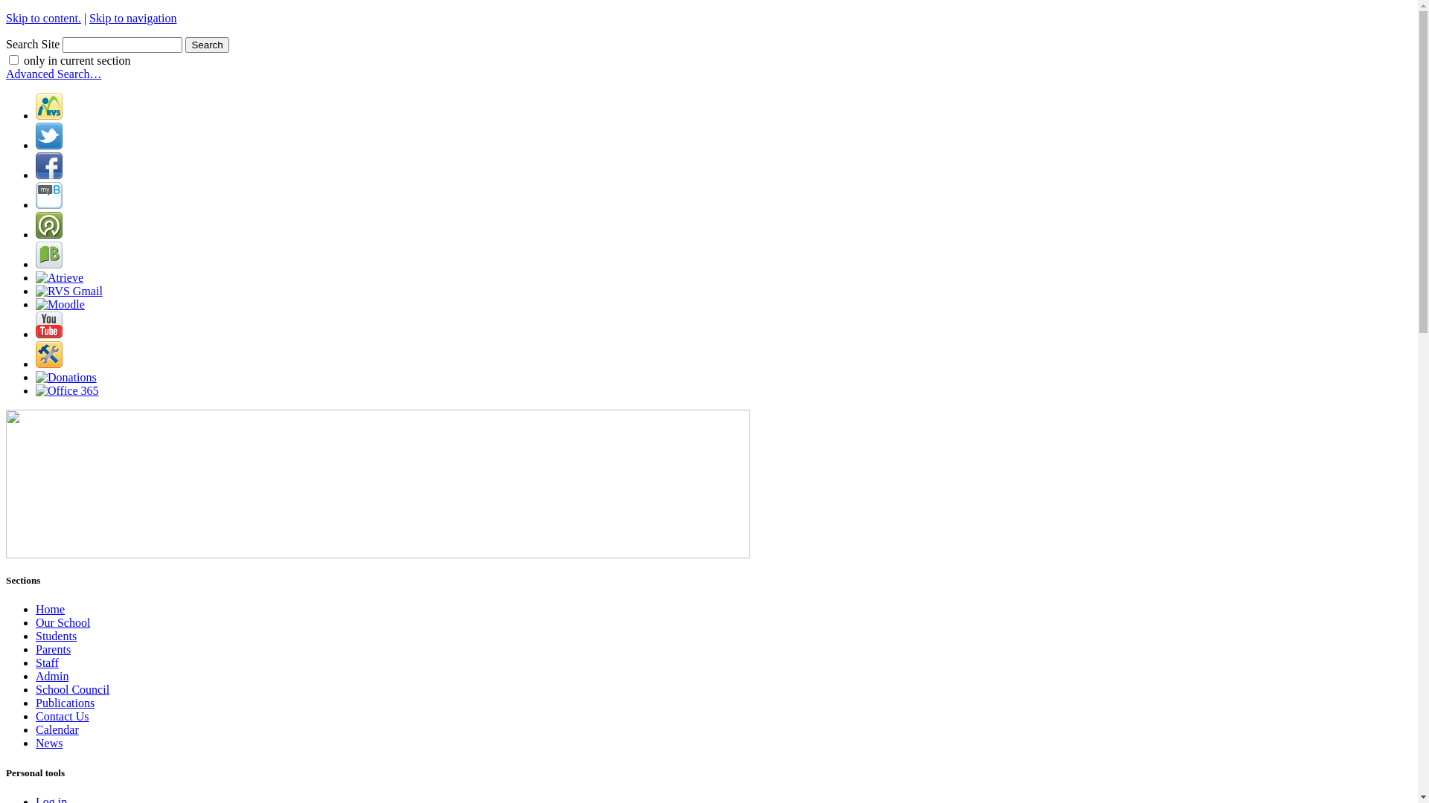  What do you see at coordinates (73, 690) in the screenshot?
I see `School Council` at bounding box center [73, 690].